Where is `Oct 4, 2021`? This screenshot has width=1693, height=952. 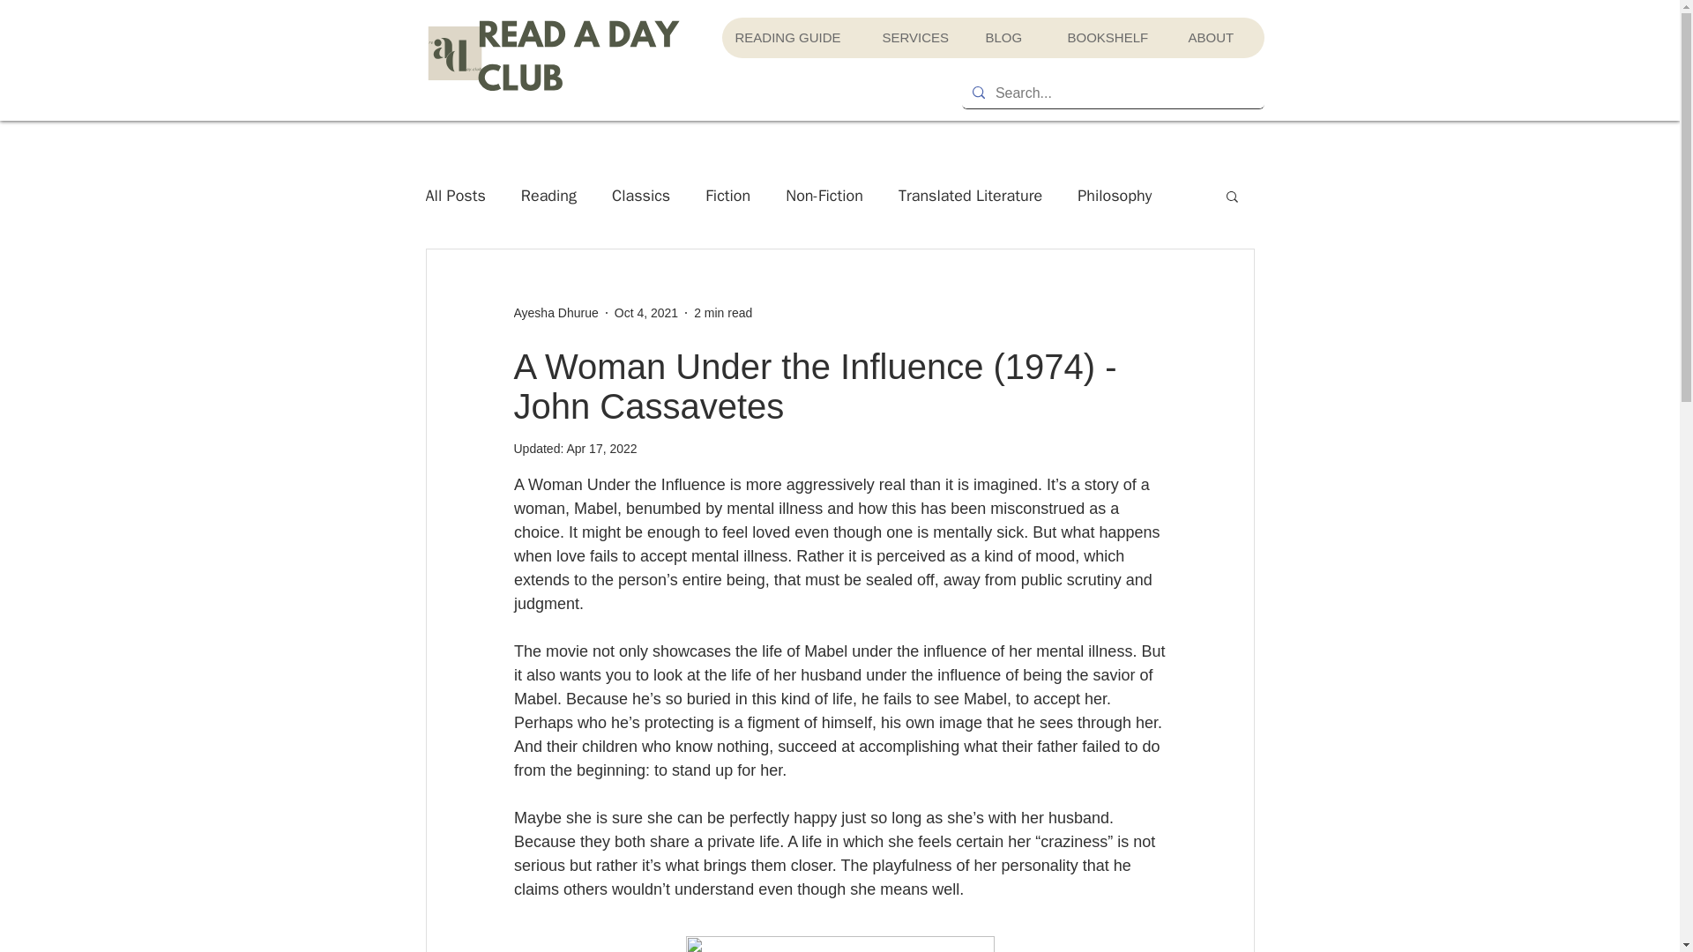 Oct 4, 2021 is located at coordinates (645, 311).